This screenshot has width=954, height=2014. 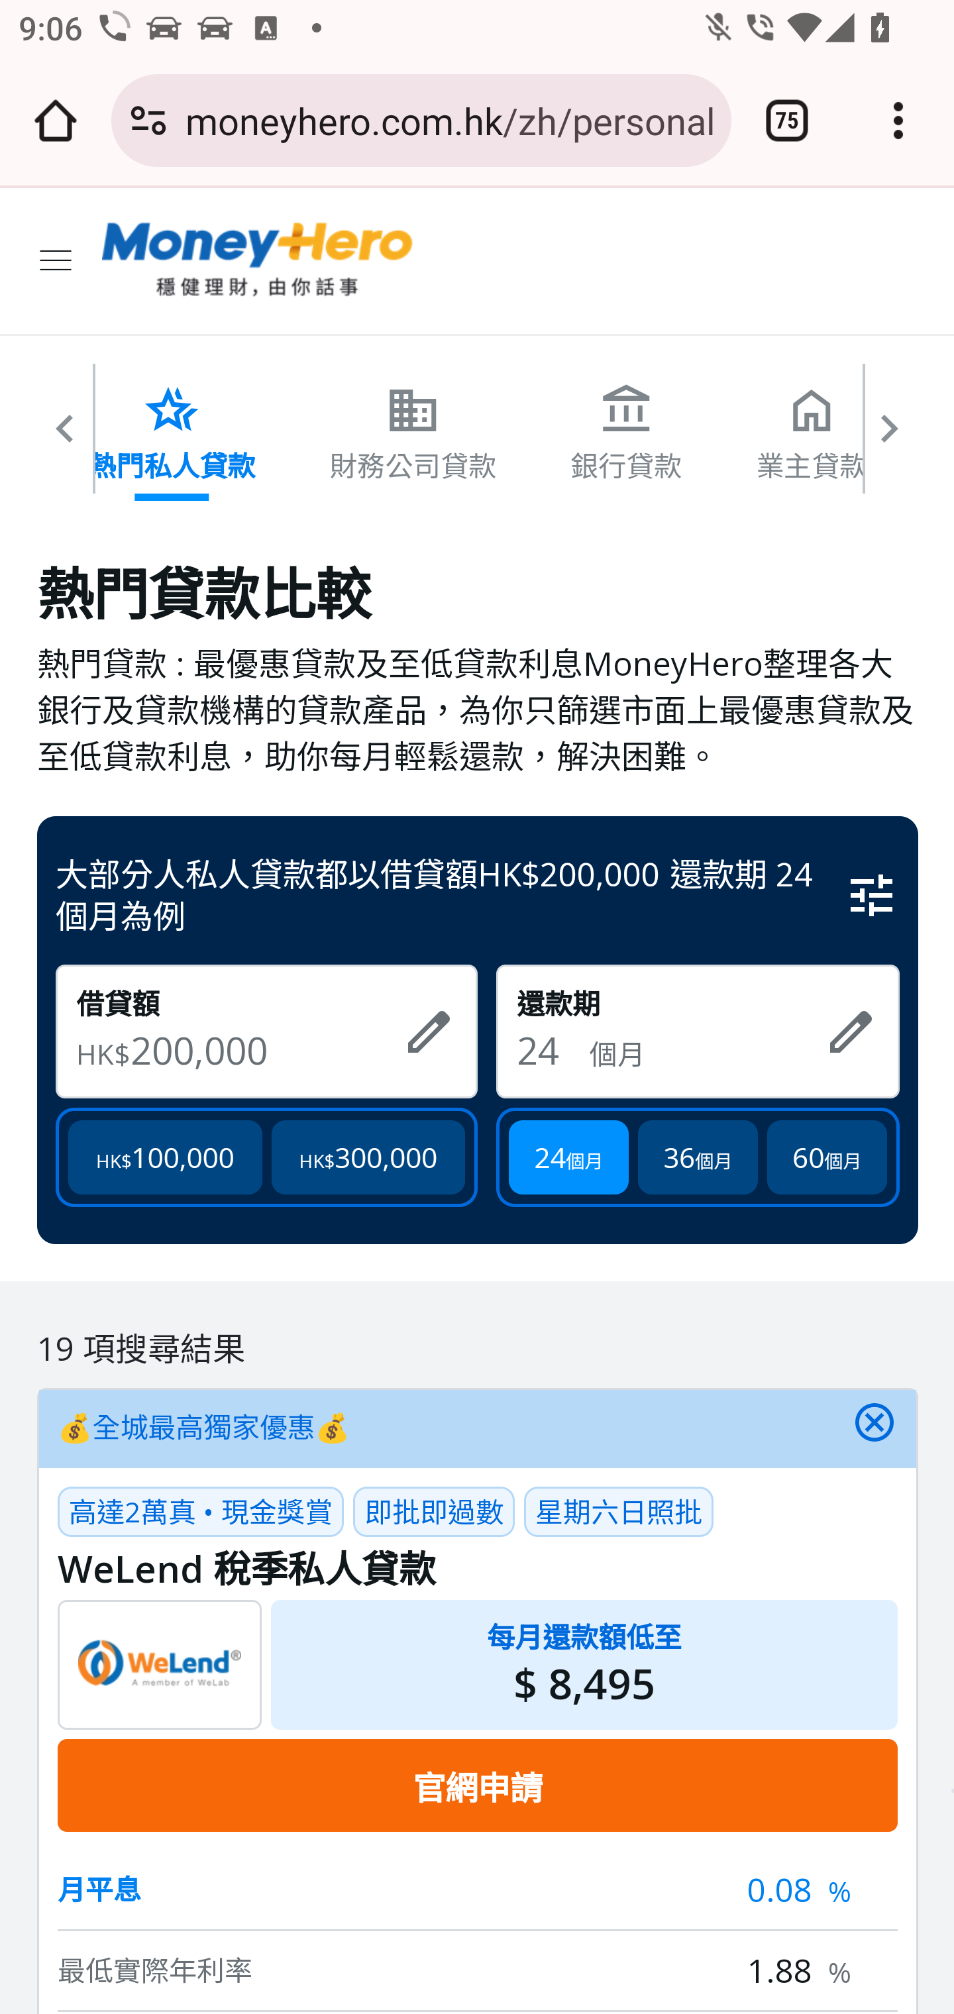 I want to click on Customize and control Google Chrome, so click(x=898, y=121).